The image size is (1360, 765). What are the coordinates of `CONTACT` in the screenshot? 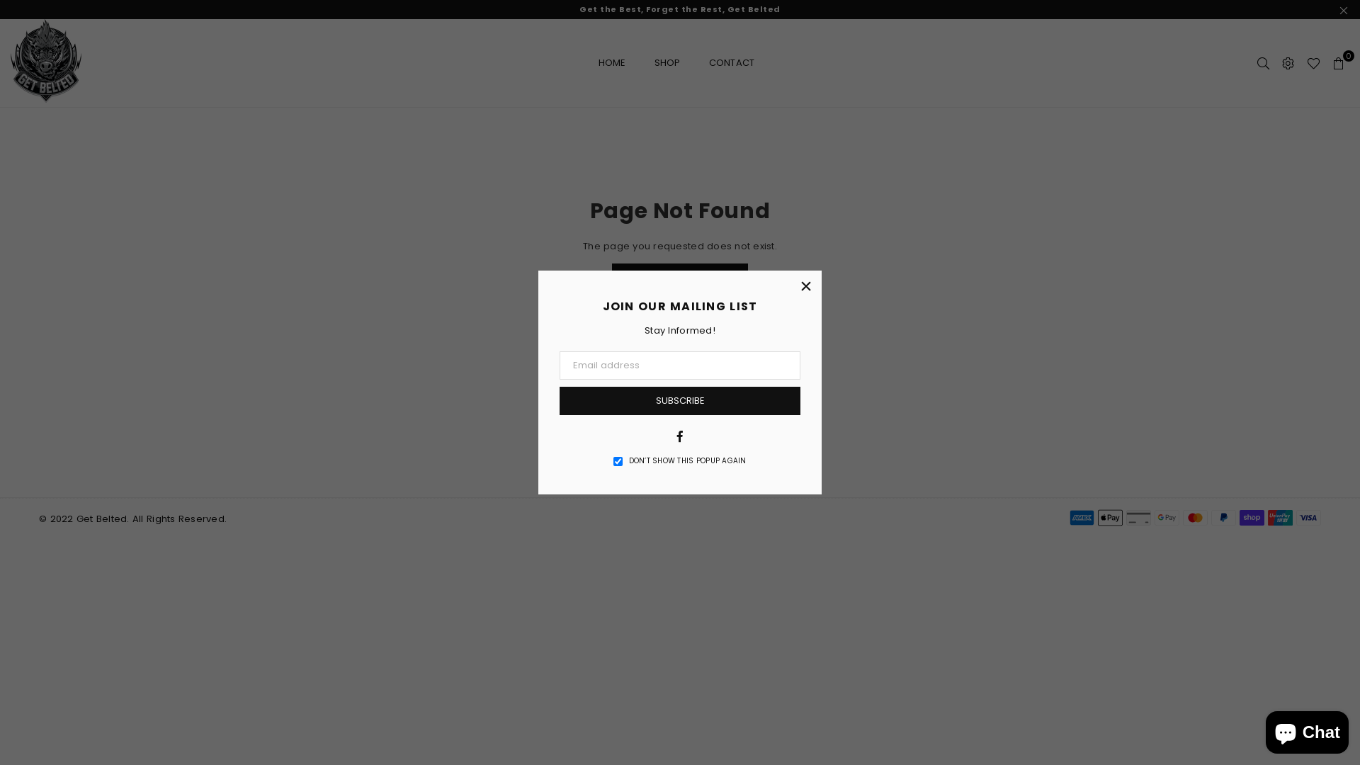 It's located at (732, 63).